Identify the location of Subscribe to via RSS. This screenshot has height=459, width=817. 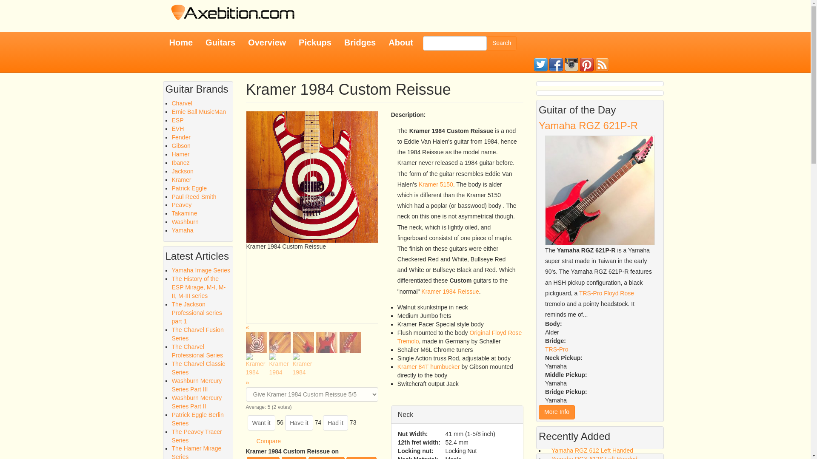
(602, 64).